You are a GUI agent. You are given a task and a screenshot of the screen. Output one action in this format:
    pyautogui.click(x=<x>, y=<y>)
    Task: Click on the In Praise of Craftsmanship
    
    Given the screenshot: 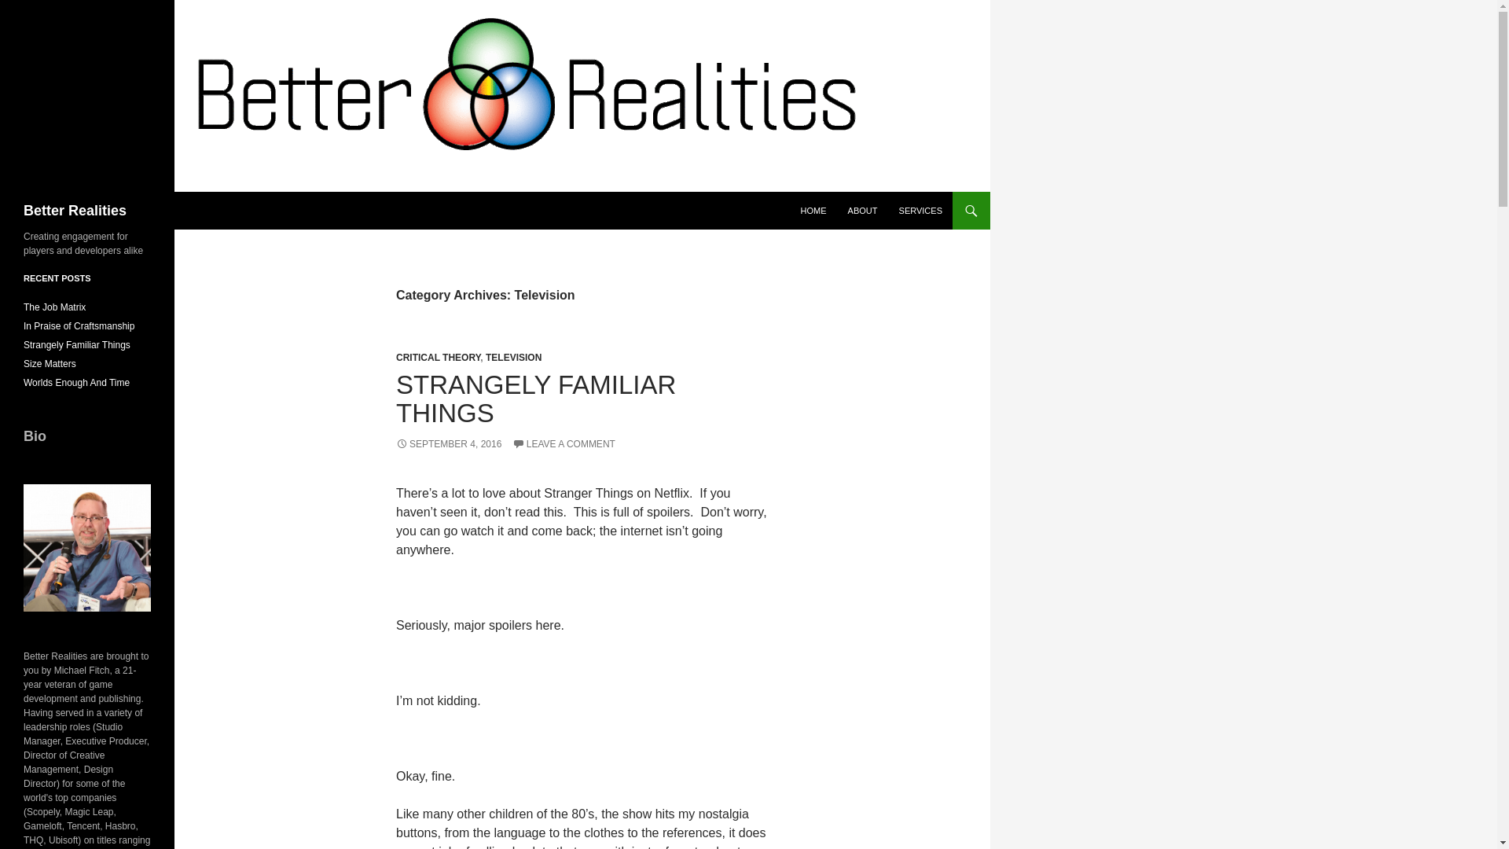 What is the action you would take?
    pyautogui.click(x=79, y=326)
    